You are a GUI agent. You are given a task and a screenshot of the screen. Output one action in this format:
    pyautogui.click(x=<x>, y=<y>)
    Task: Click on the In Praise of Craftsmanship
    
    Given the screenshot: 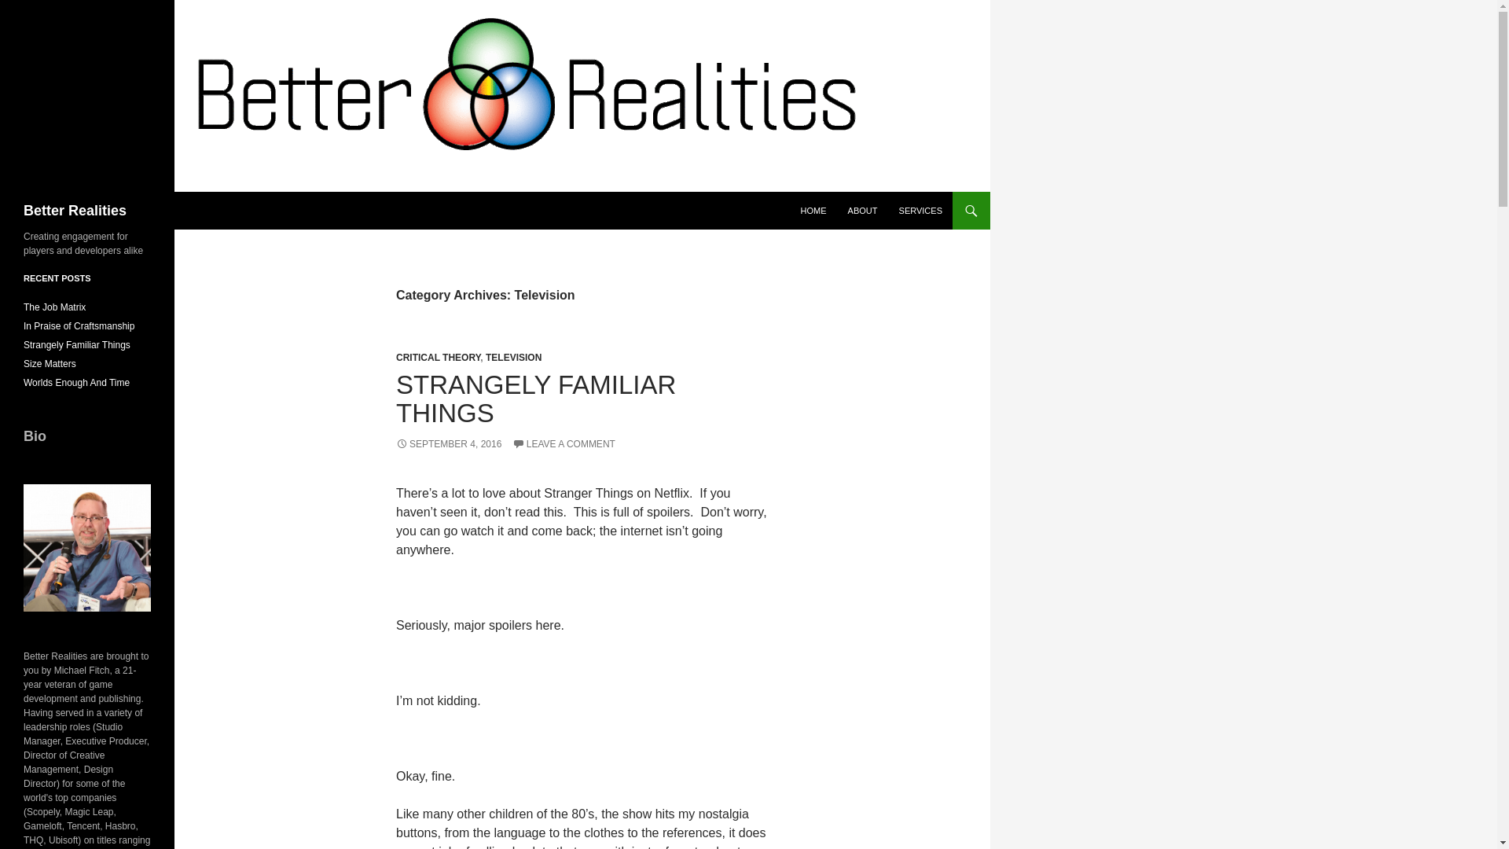 What is the action you would take?
    pyautogui.click(x=79, y=326)
    